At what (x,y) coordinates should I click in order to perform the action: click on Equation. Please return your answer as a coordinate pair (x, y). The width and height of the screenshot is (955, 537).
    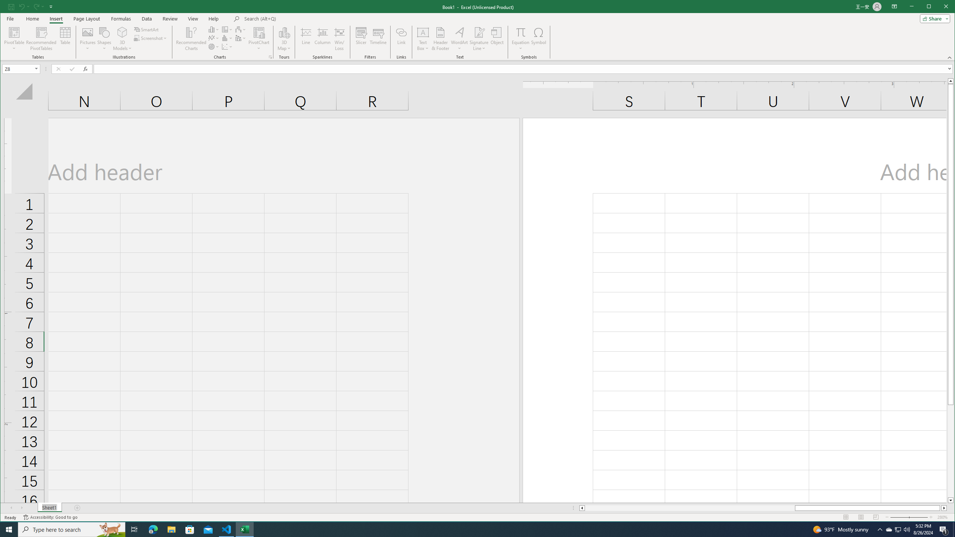
    Looking at the image, I should click on (520, 39).